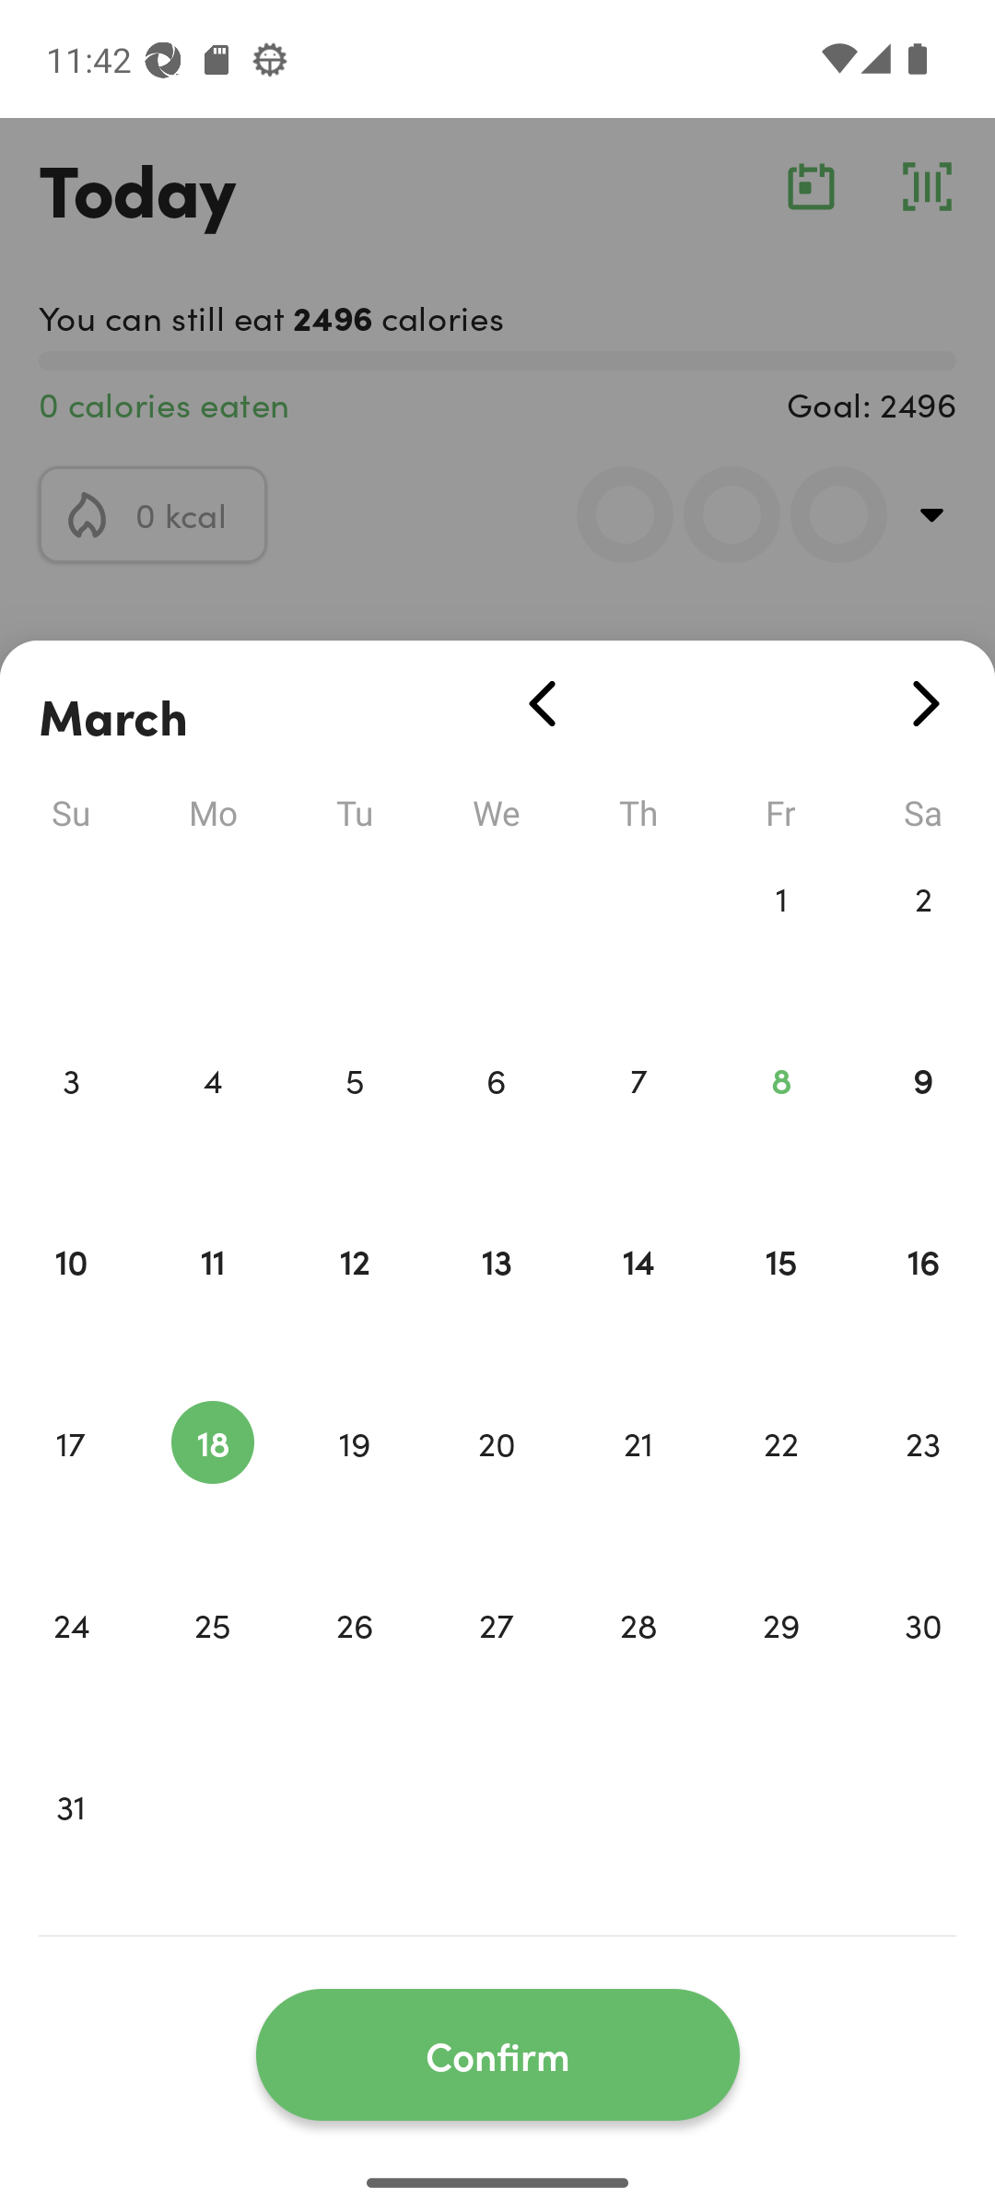 The height and width of the screenshot is (2212, 995). I want to click on 5, so click(354, 1119).